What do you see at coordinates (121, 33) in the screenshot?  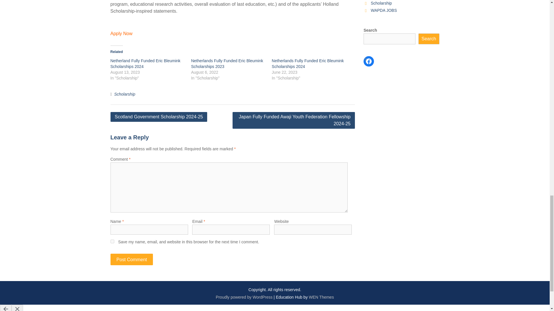 I see `Apply Now` at bounding box center [121, 33].